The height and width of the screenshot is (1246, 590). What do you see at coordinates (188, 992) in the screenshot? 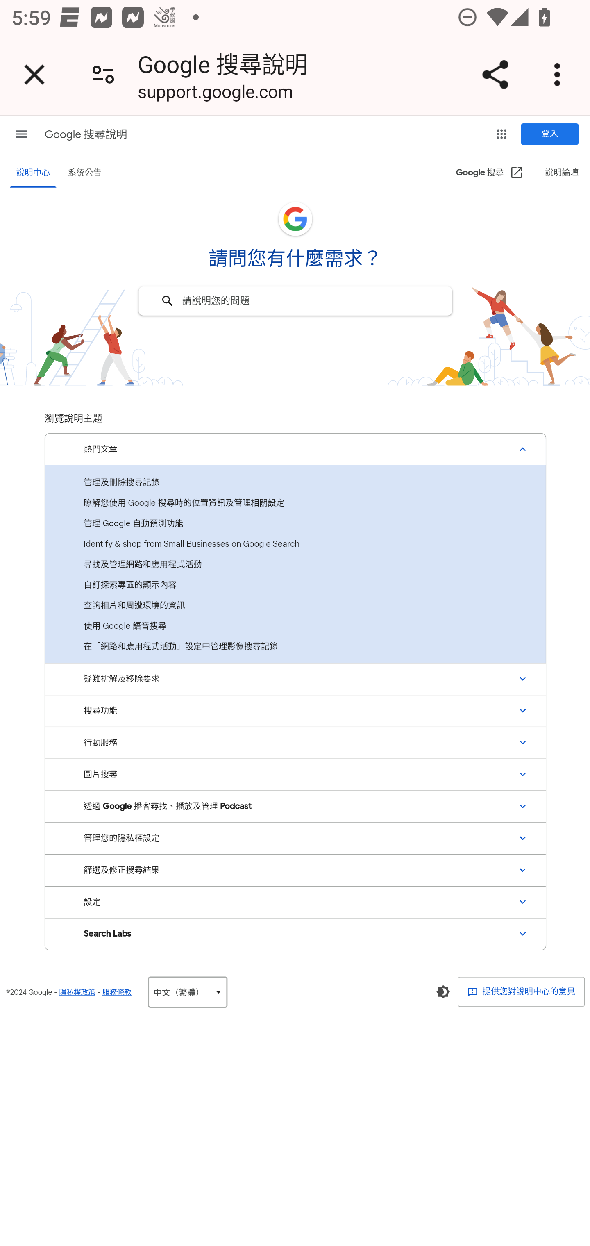
I see `選取語言 (中文（繁體）‎)` at bounding box center [188, 992].